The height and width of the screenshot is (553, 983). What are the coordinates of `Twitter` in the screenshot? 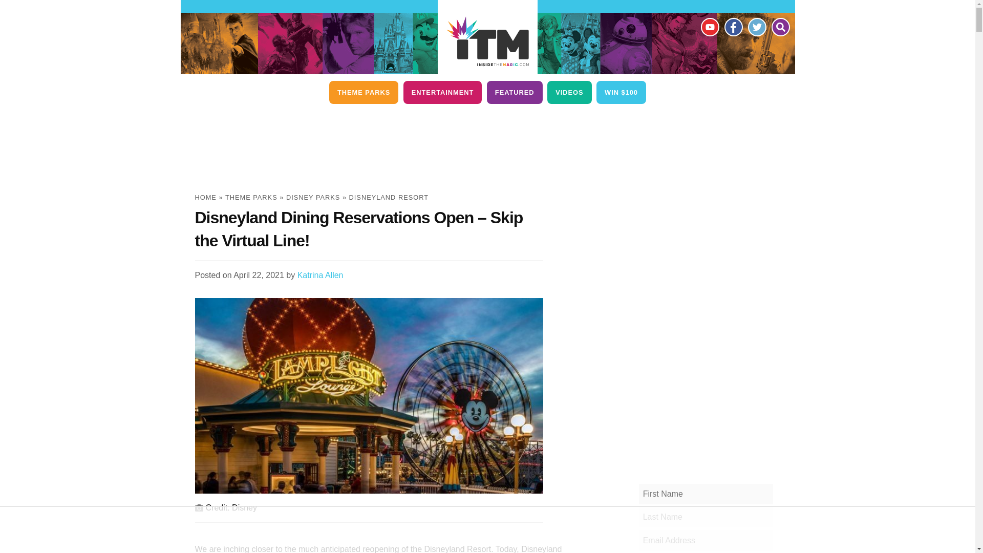 It's located at (756, 27).